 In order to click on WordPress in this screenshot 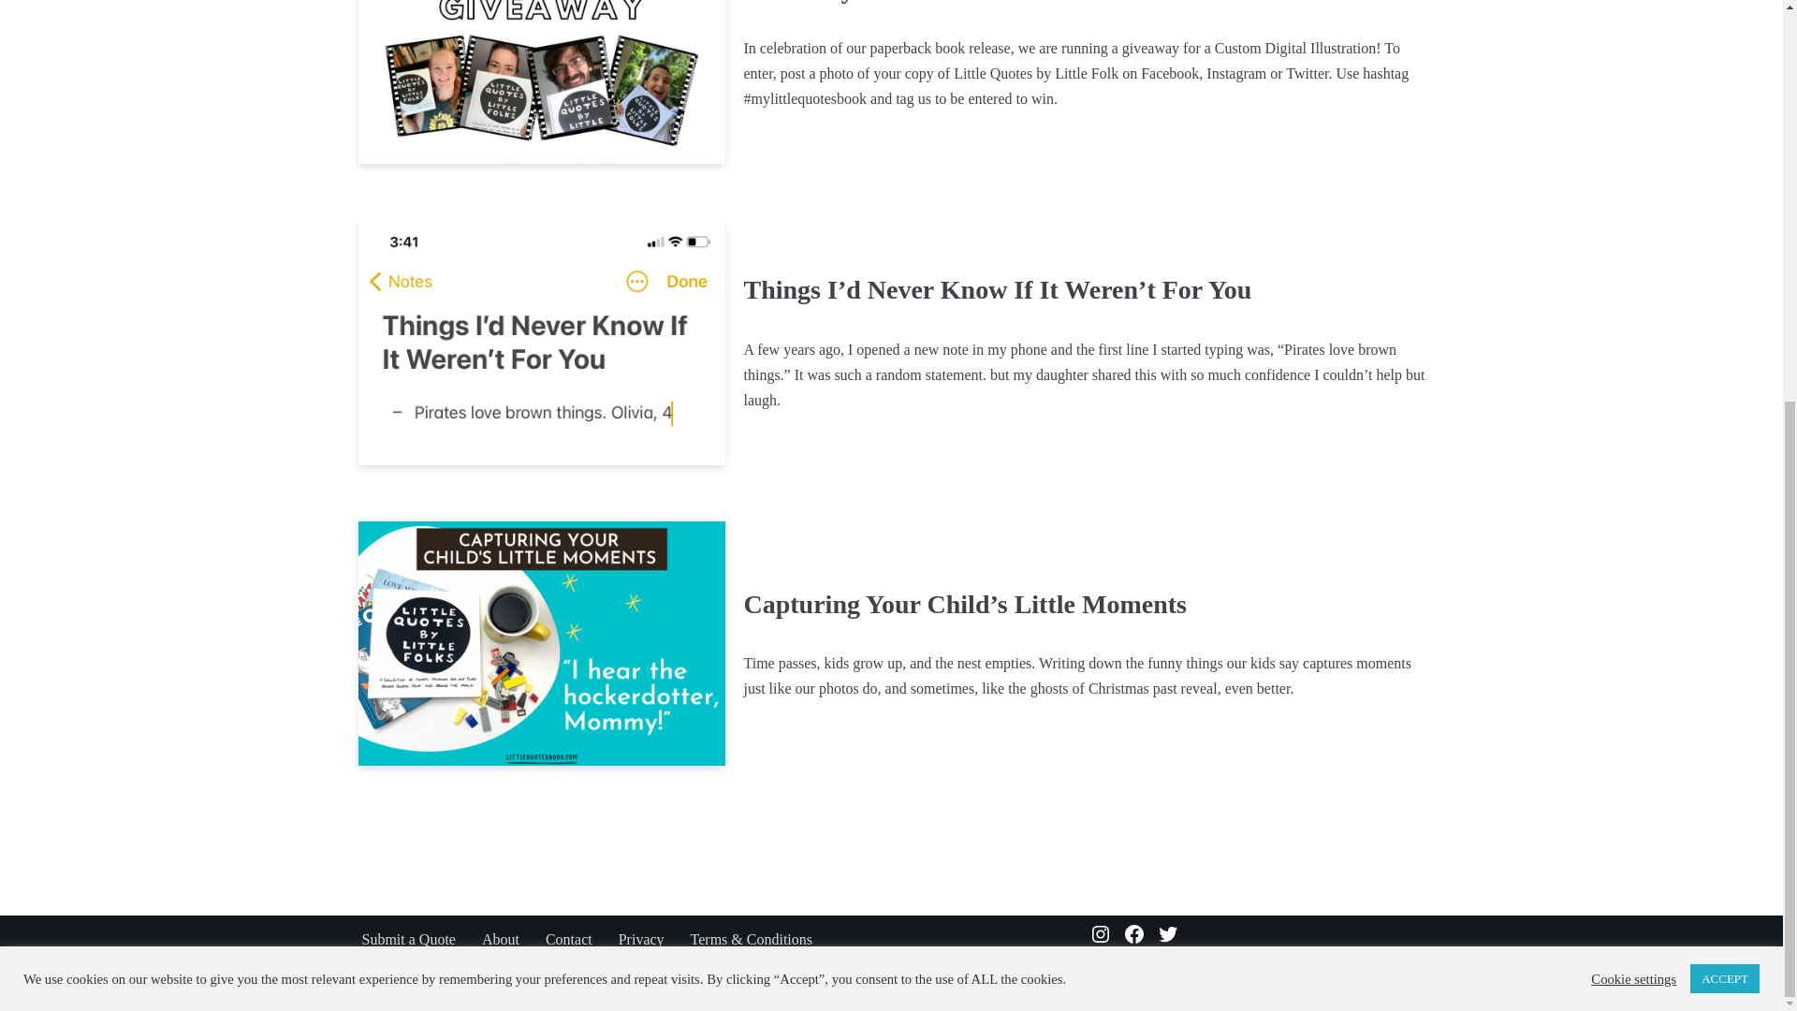, I will do `click(506, 987)`.